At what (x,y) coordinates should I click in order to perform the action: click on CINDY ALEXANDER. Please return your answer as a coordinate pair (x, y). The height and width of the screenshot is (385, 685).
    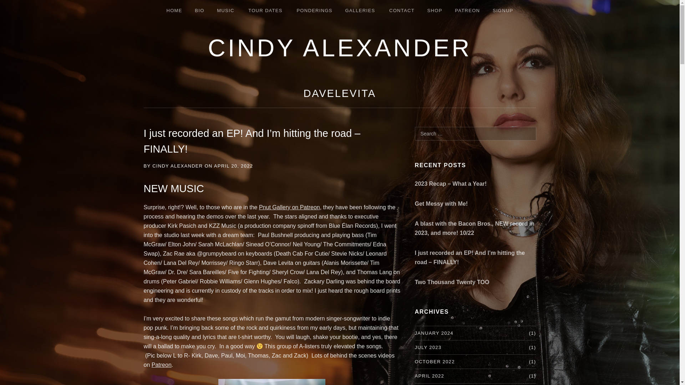
    Looking at the image, I should click on (177, 166).